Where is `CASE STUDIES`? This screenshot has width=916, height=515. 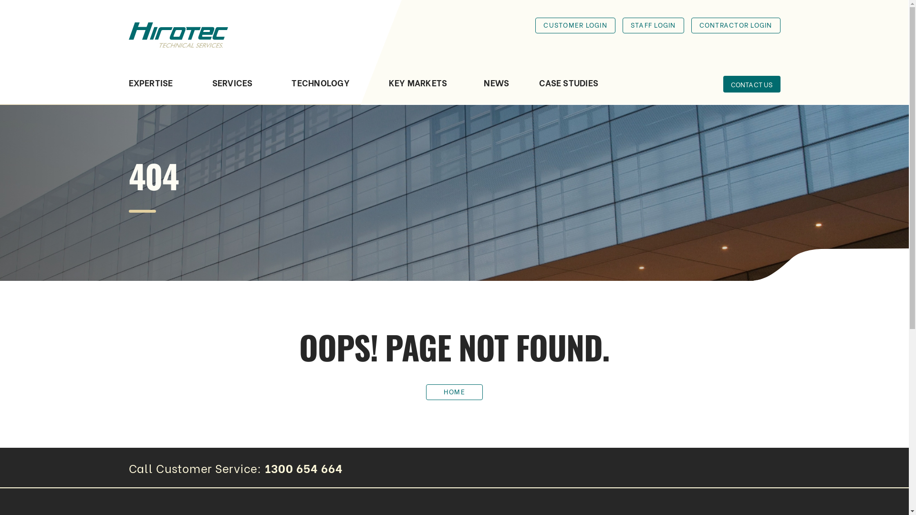
CASE STUDIES is located at coordinates (569, 91).